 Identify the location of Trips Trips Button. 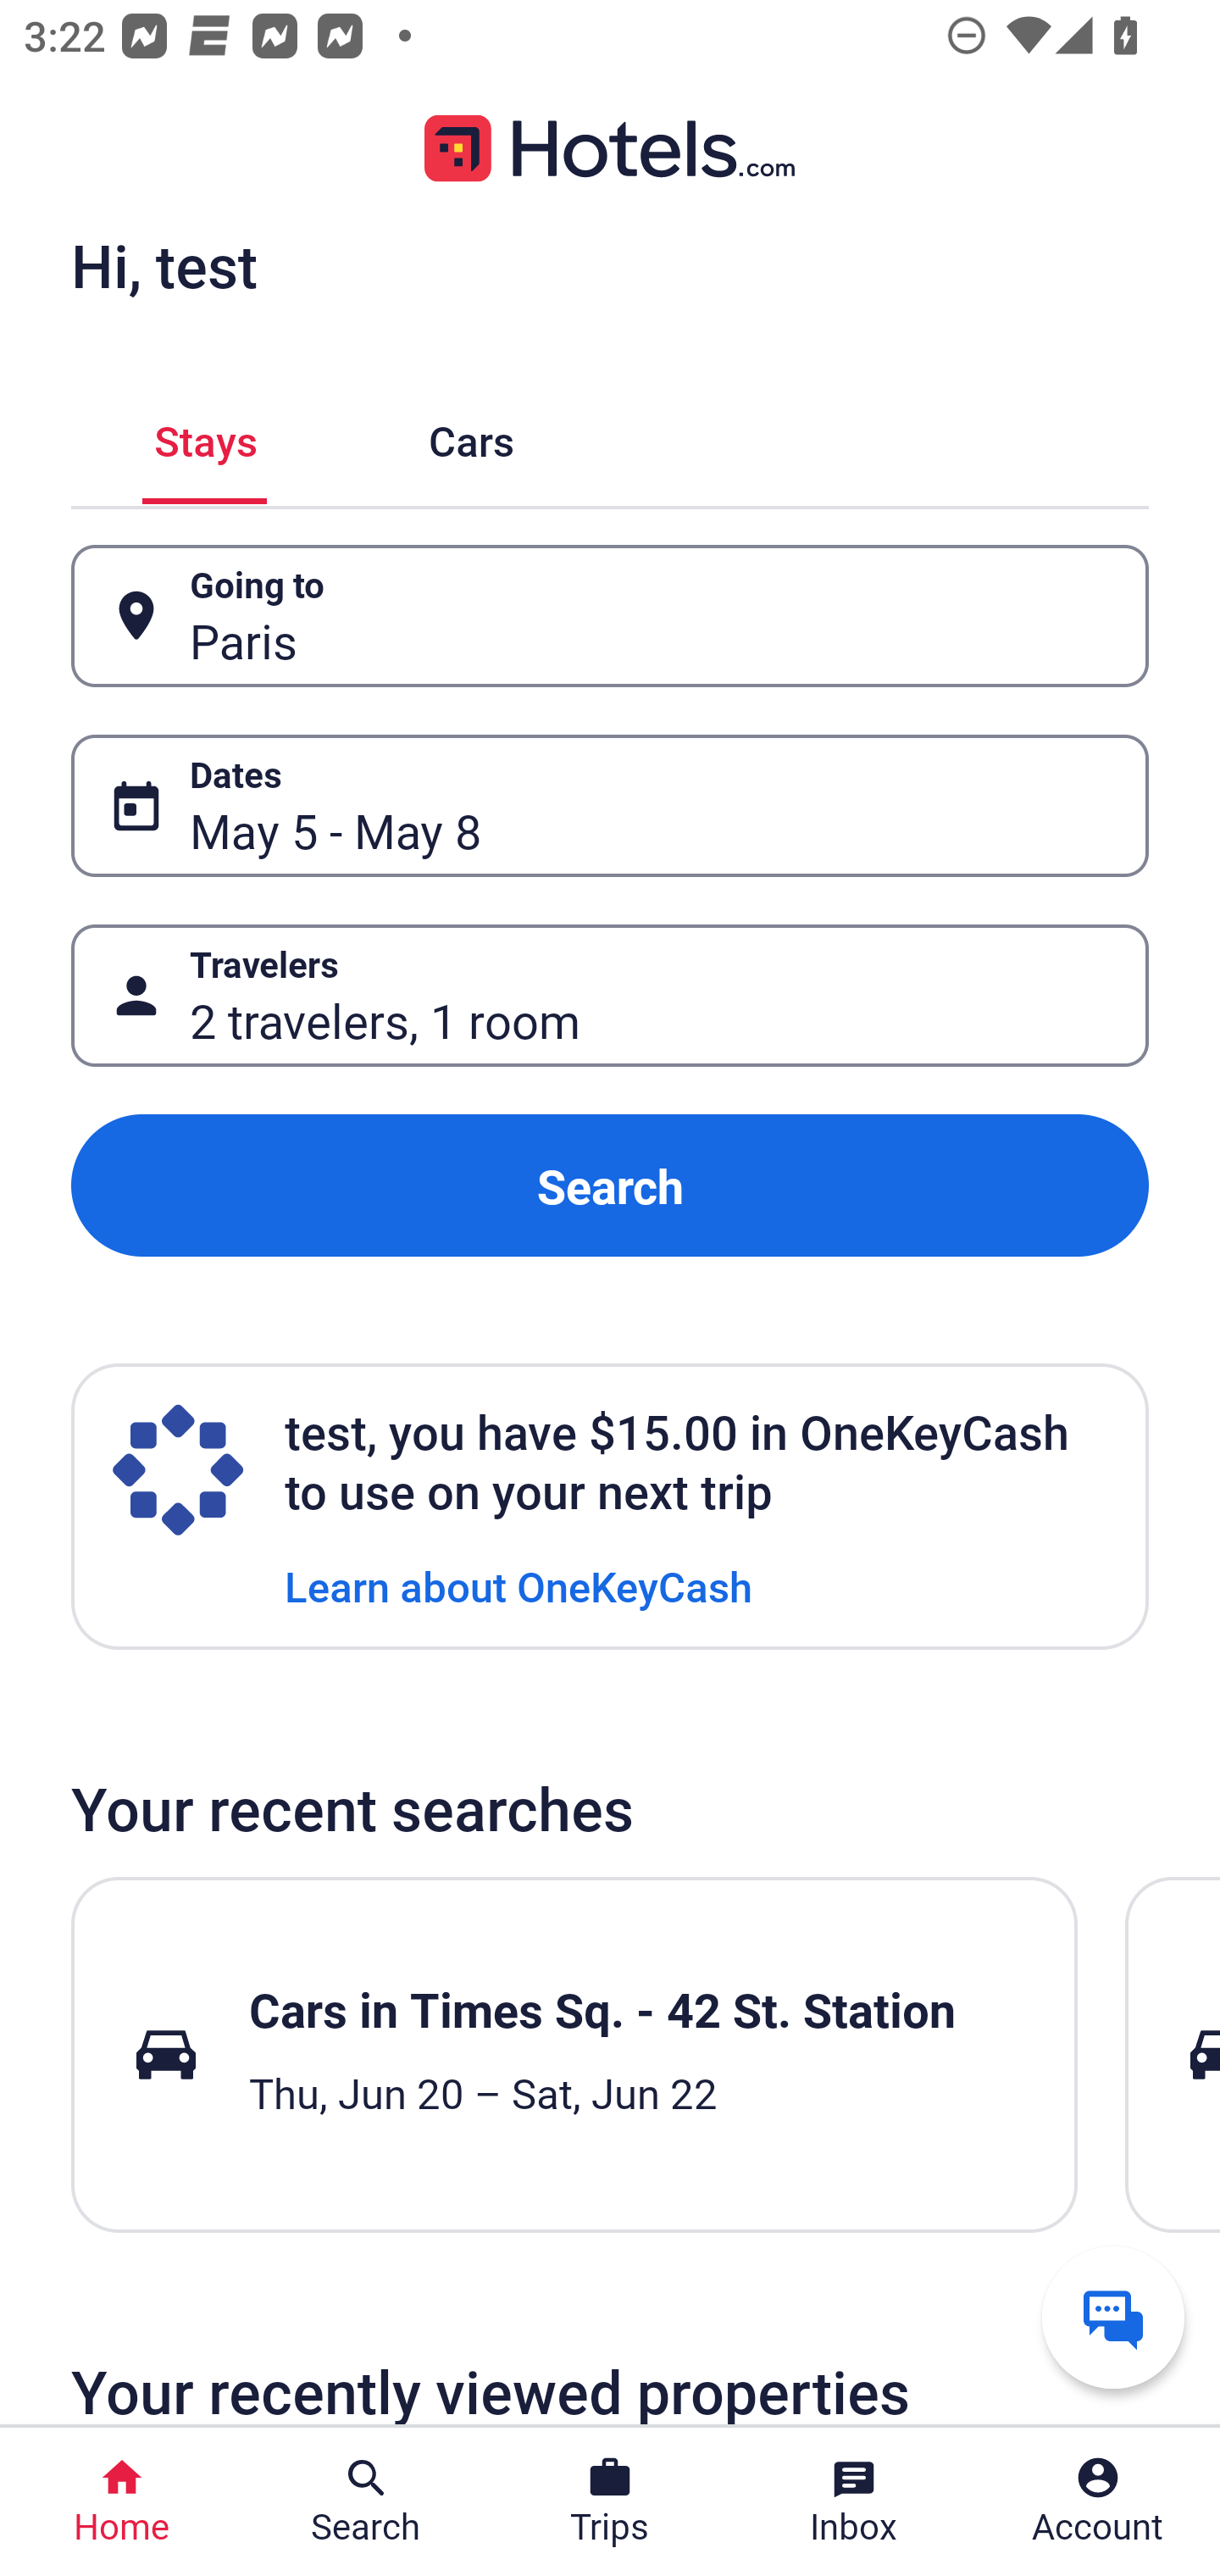
(610, 2501).